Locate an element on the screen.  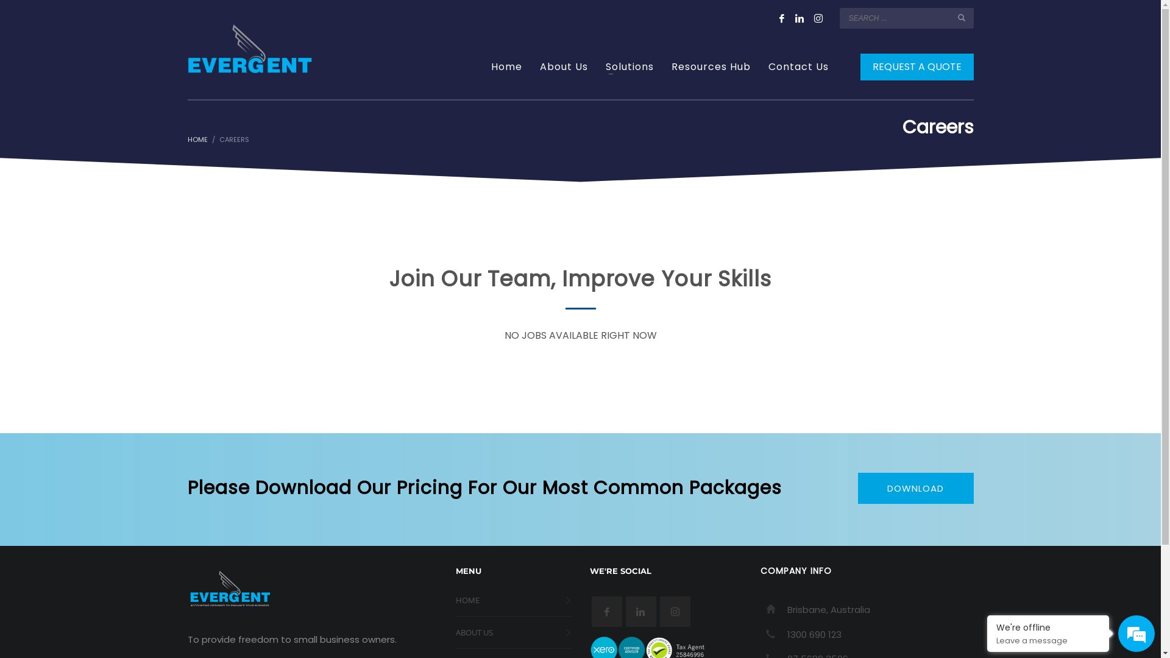
Home is located at coordinates (507, 67).